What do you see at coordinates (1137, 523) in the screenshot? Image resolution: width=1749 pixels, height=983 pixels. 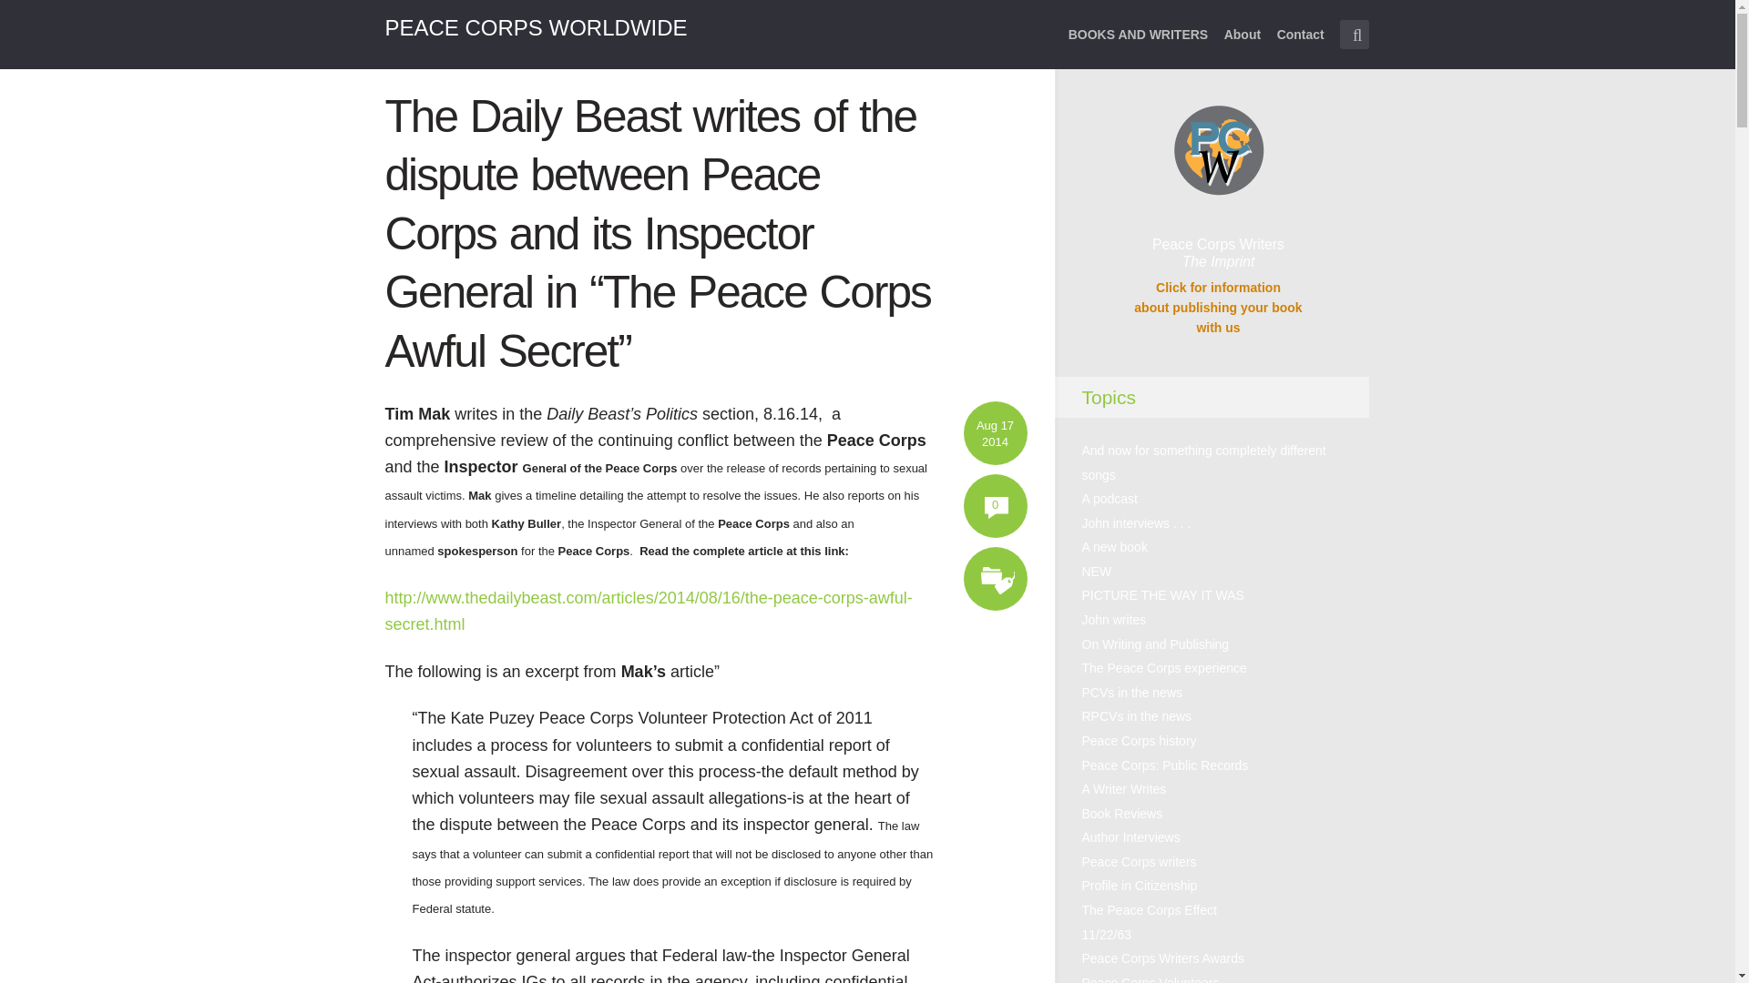 I see `Book Reviews` at bounding box center [1137, 523].